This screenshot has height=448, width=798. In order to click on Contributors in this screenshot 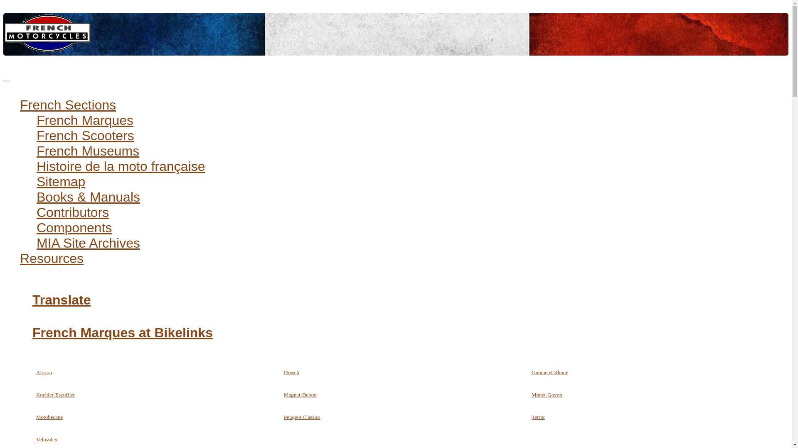, I will do `click(72, 212)`.